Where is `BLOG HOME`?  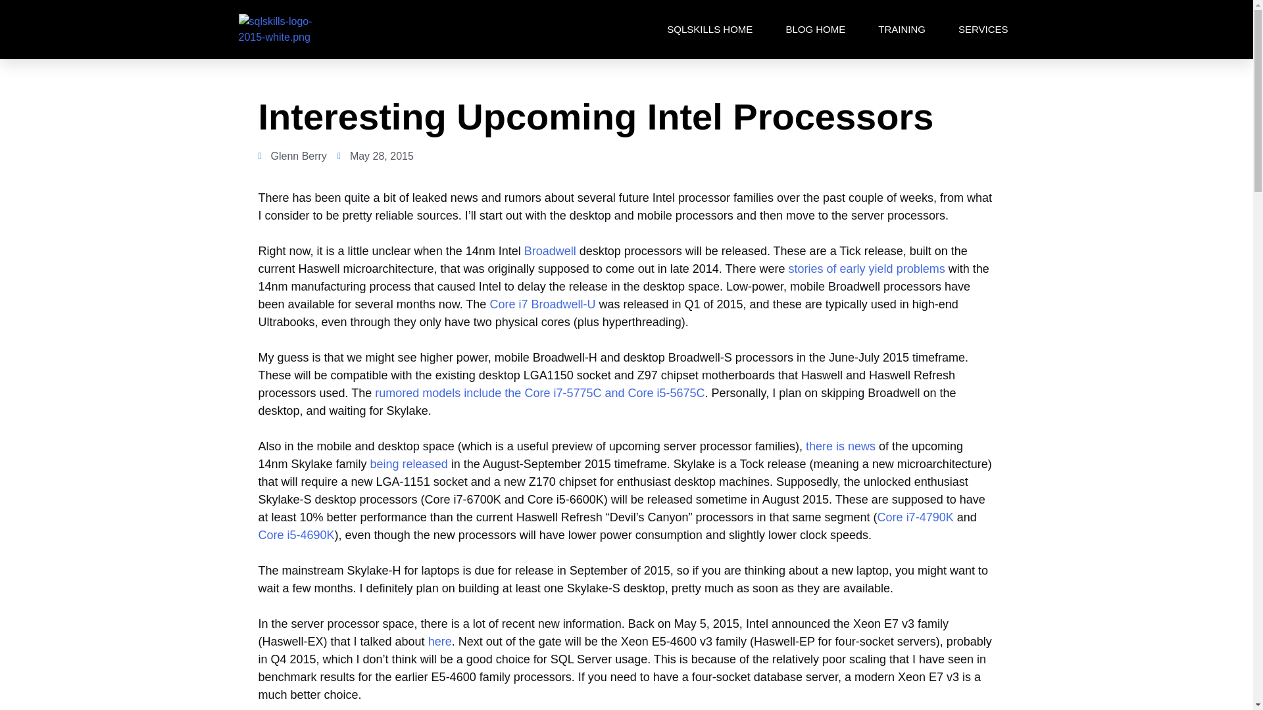
BLOG HOME is located at coordinates (815, 29).